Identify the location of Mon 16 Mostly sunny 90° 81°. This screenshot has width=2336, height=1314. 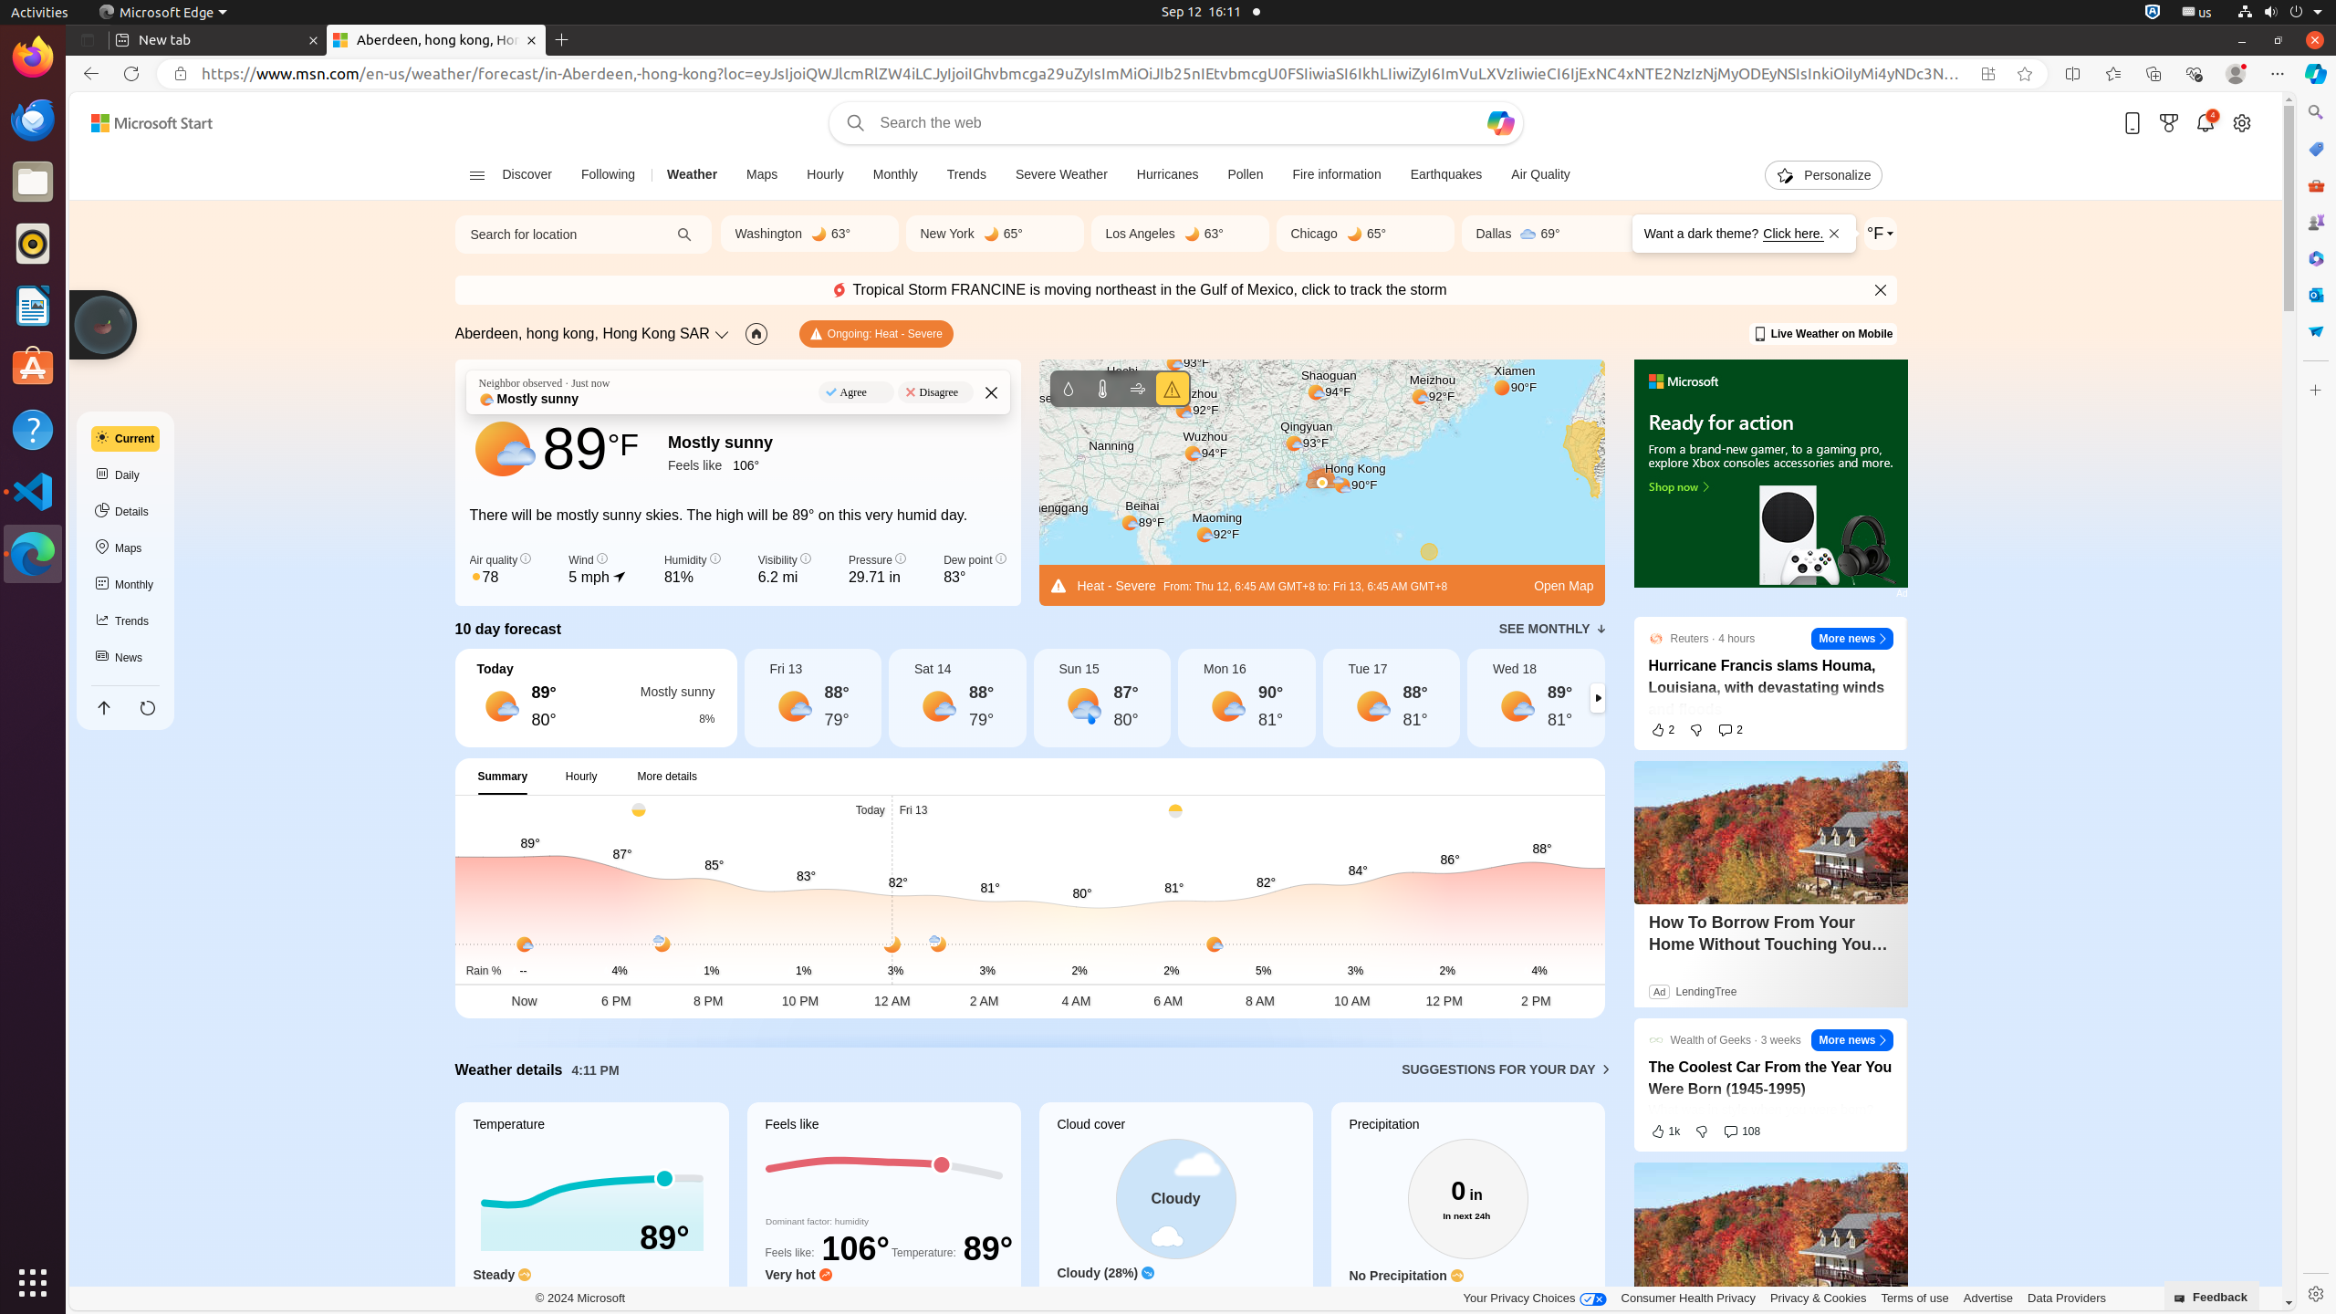
(1246, 698).